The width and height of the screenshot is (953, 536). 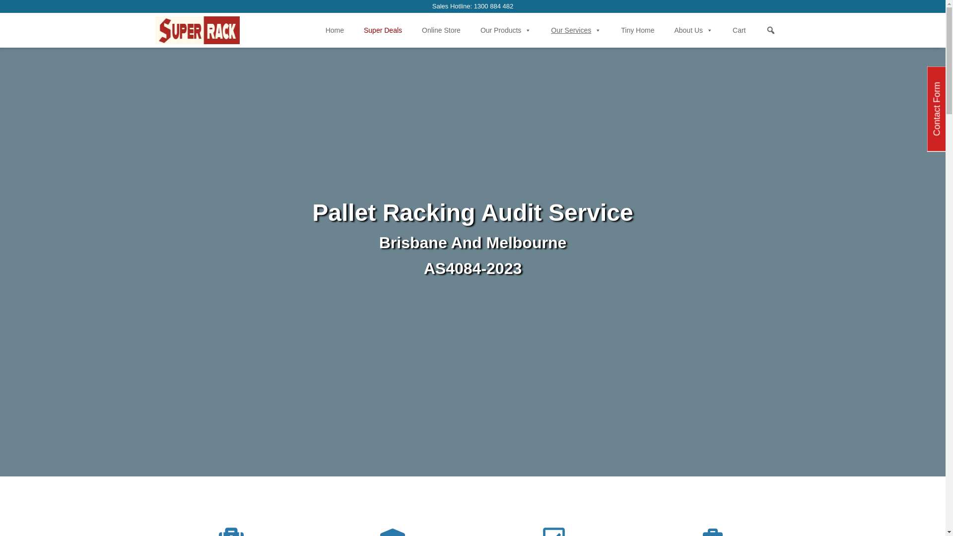 I want to click on Our Products, so click(x=505, y=30).